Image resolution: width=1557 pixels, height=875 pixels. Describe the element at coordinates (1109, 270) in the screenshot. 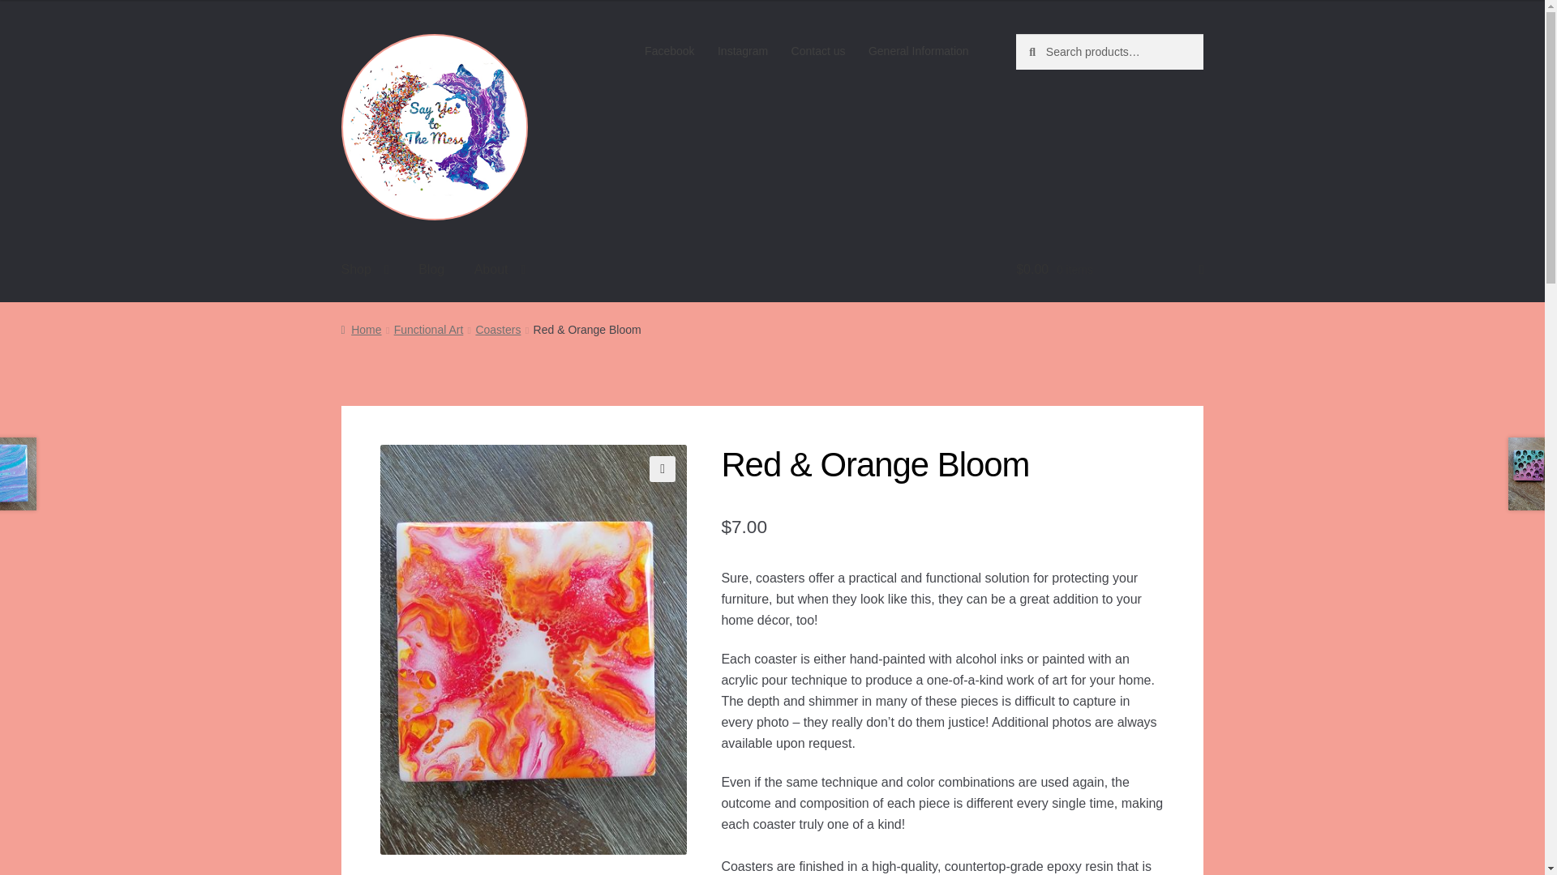

I see `View your shopping cart` at that location.